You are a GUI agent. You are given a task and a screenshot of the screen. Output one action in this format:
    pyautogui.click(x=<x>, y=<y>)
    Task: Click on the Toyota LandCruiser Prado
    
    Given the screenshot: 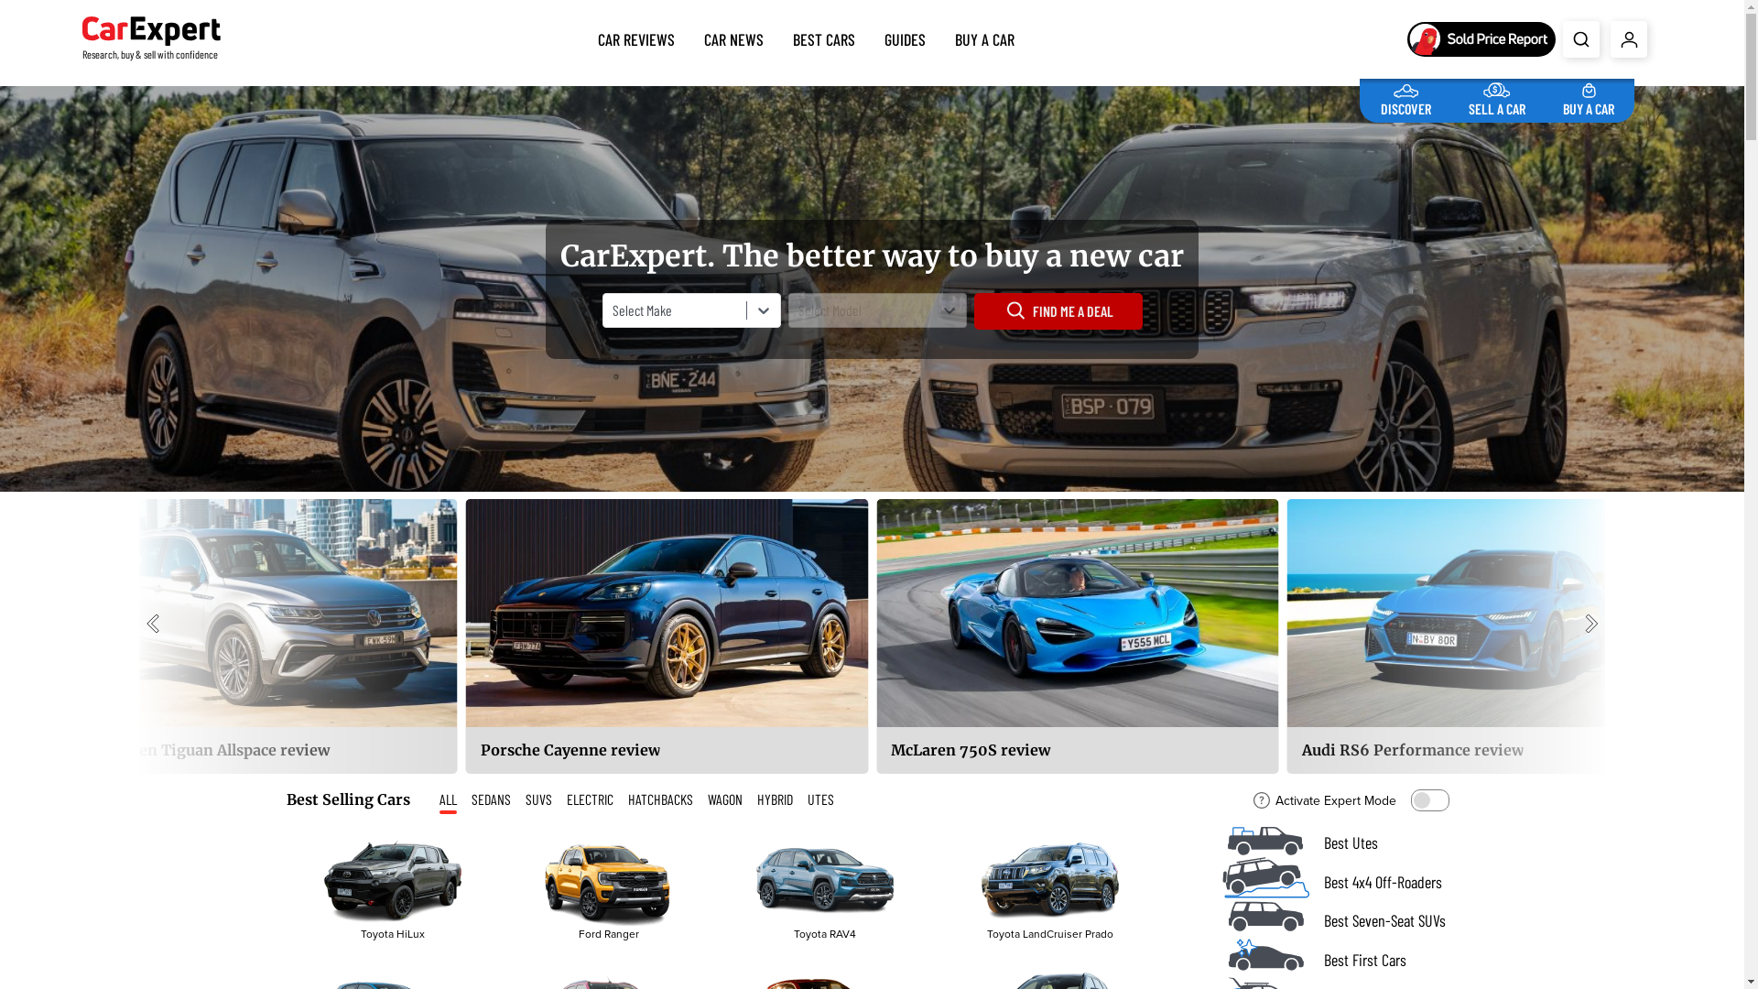 What is the action you would take?
    pyautogui.click(x=1050, y=881)
    